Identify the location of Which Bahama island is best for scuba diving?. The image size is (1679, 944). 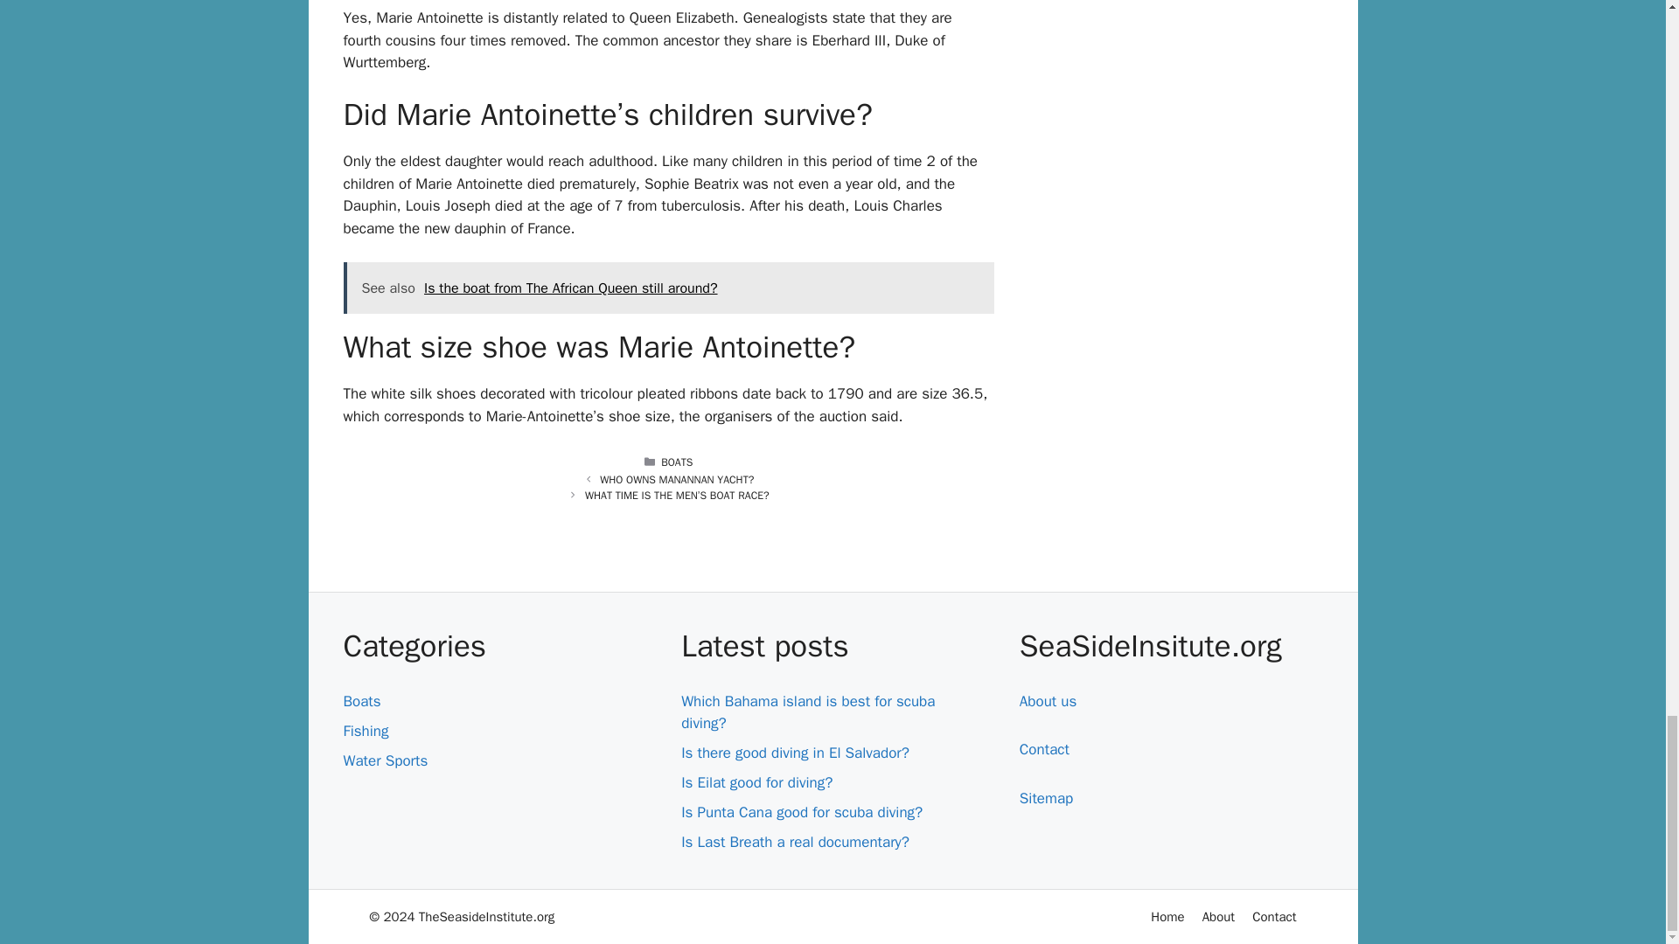
(808, 712).